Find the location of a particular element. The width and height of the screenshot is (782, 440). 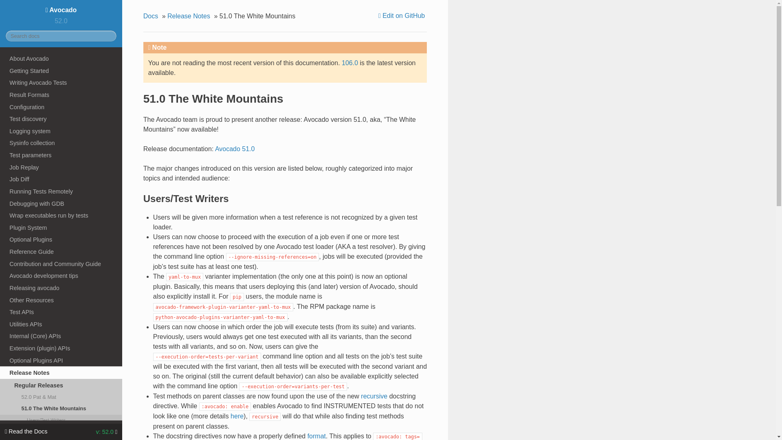

Logging system is located at coordinates (61, 131).